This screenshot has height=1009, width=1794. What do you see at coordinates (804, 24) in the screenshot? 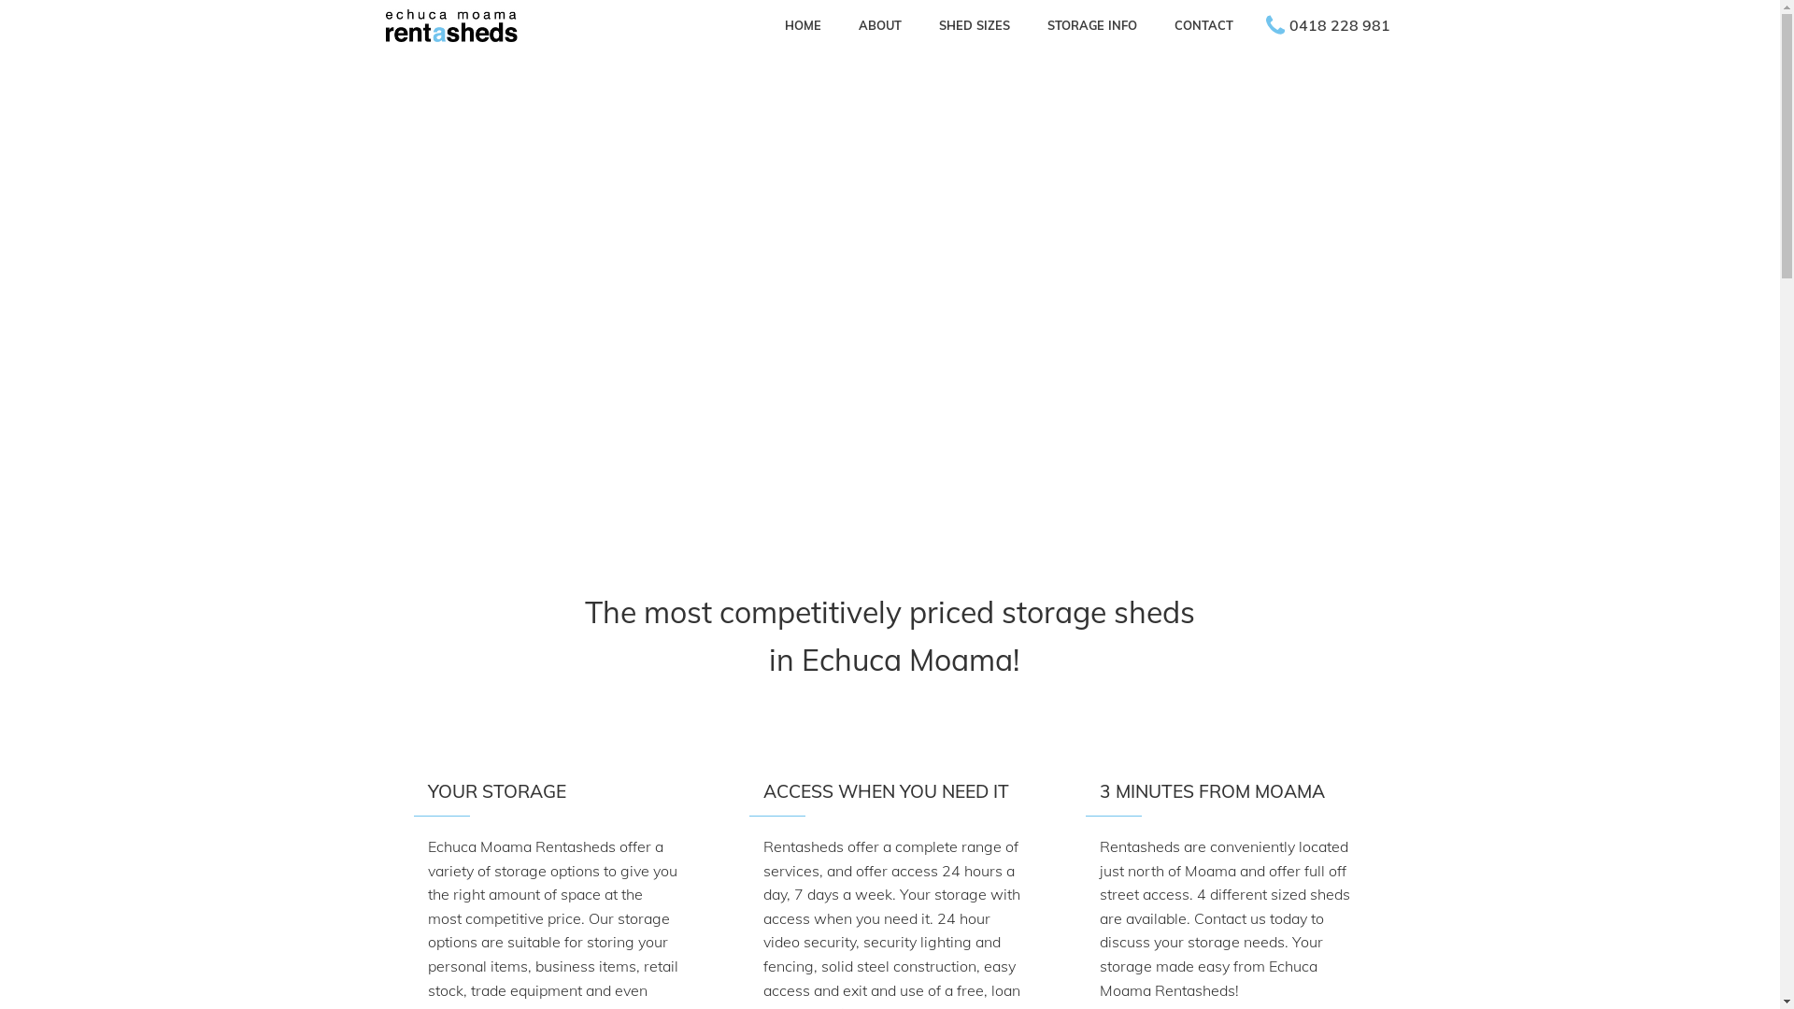
I see `HOME` at bounding box center [804, 24].